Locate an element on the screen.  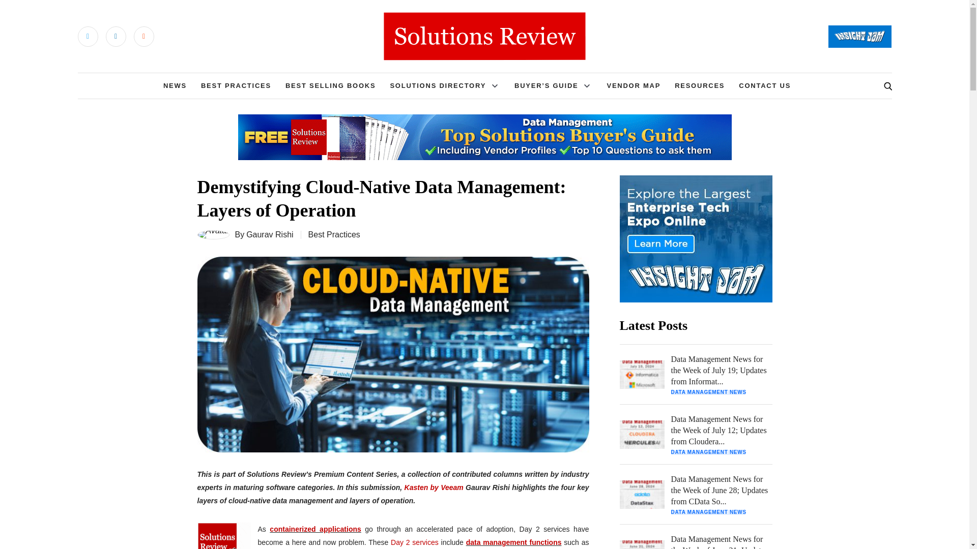
Best Practices is located at coordinates (334, 234).